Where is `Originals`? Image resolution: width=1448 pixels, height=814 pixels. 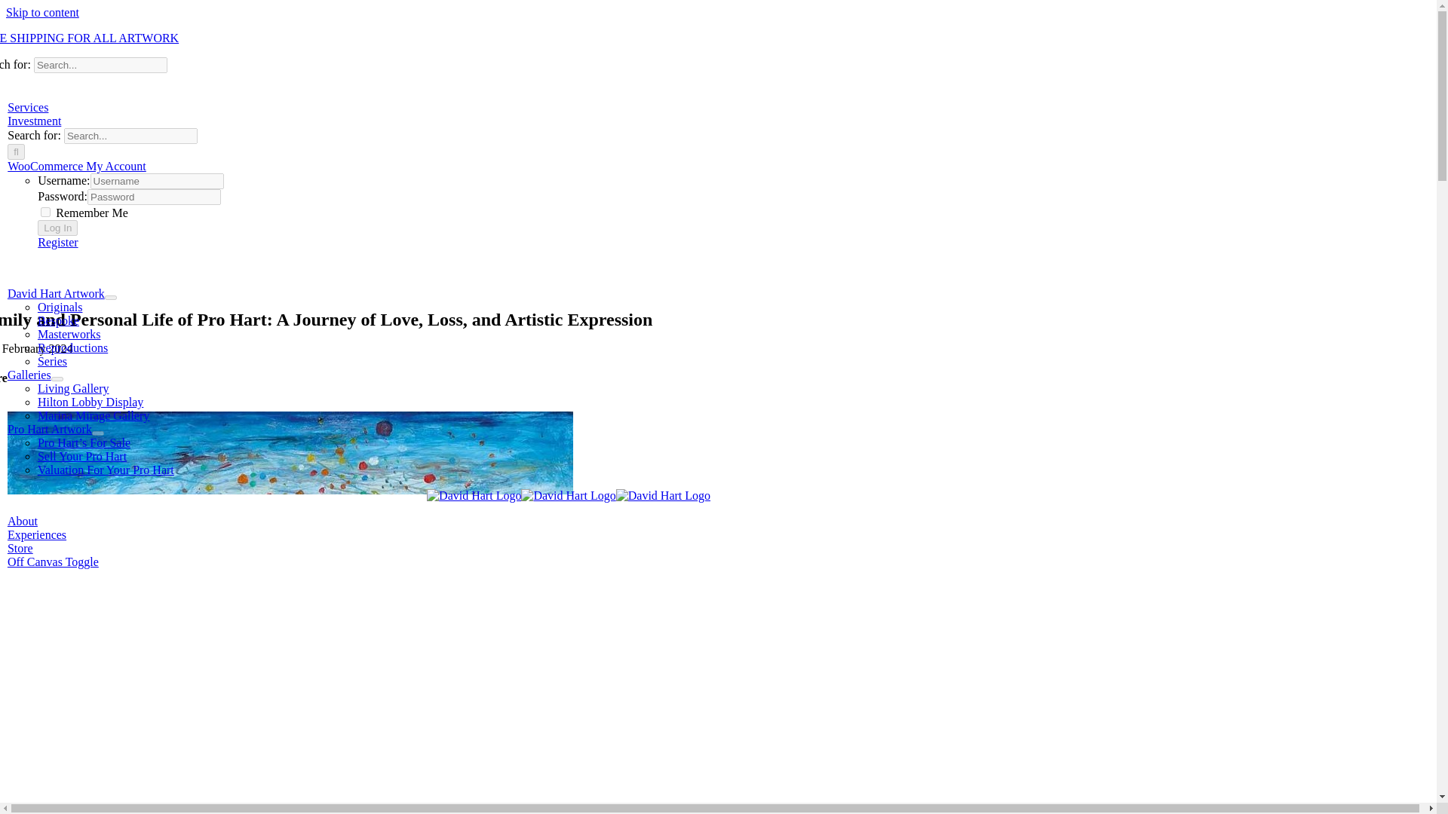 Originals is located at coordinates (60, 306).